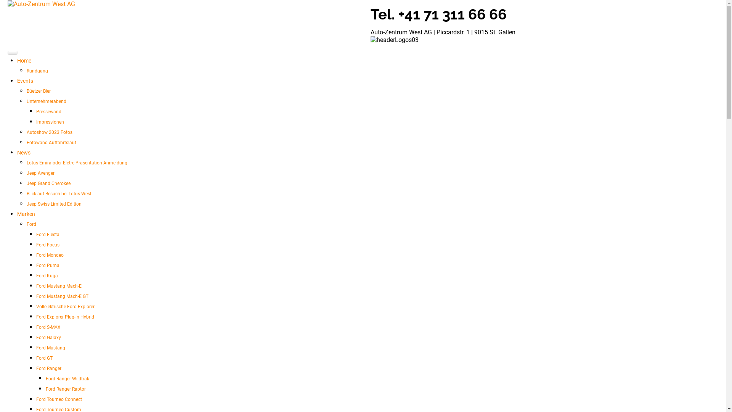 The height and width of the screenshot is (412, 732). I want to click on Ford Mustang, so click(51, 348).